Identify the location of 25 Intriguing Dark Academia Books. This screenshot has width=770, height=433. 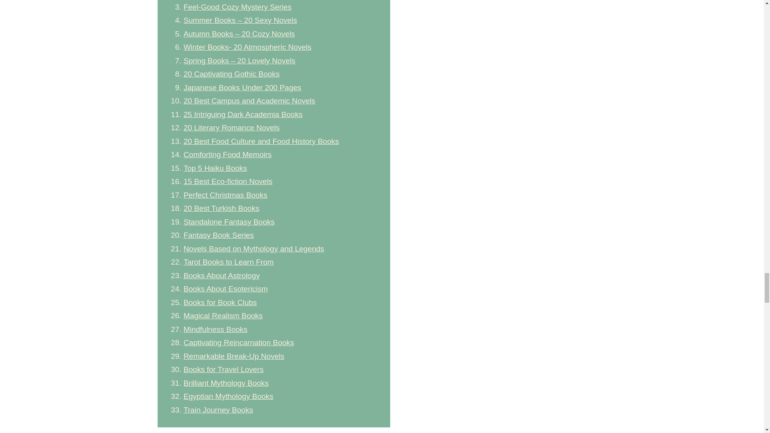
(243, 114).